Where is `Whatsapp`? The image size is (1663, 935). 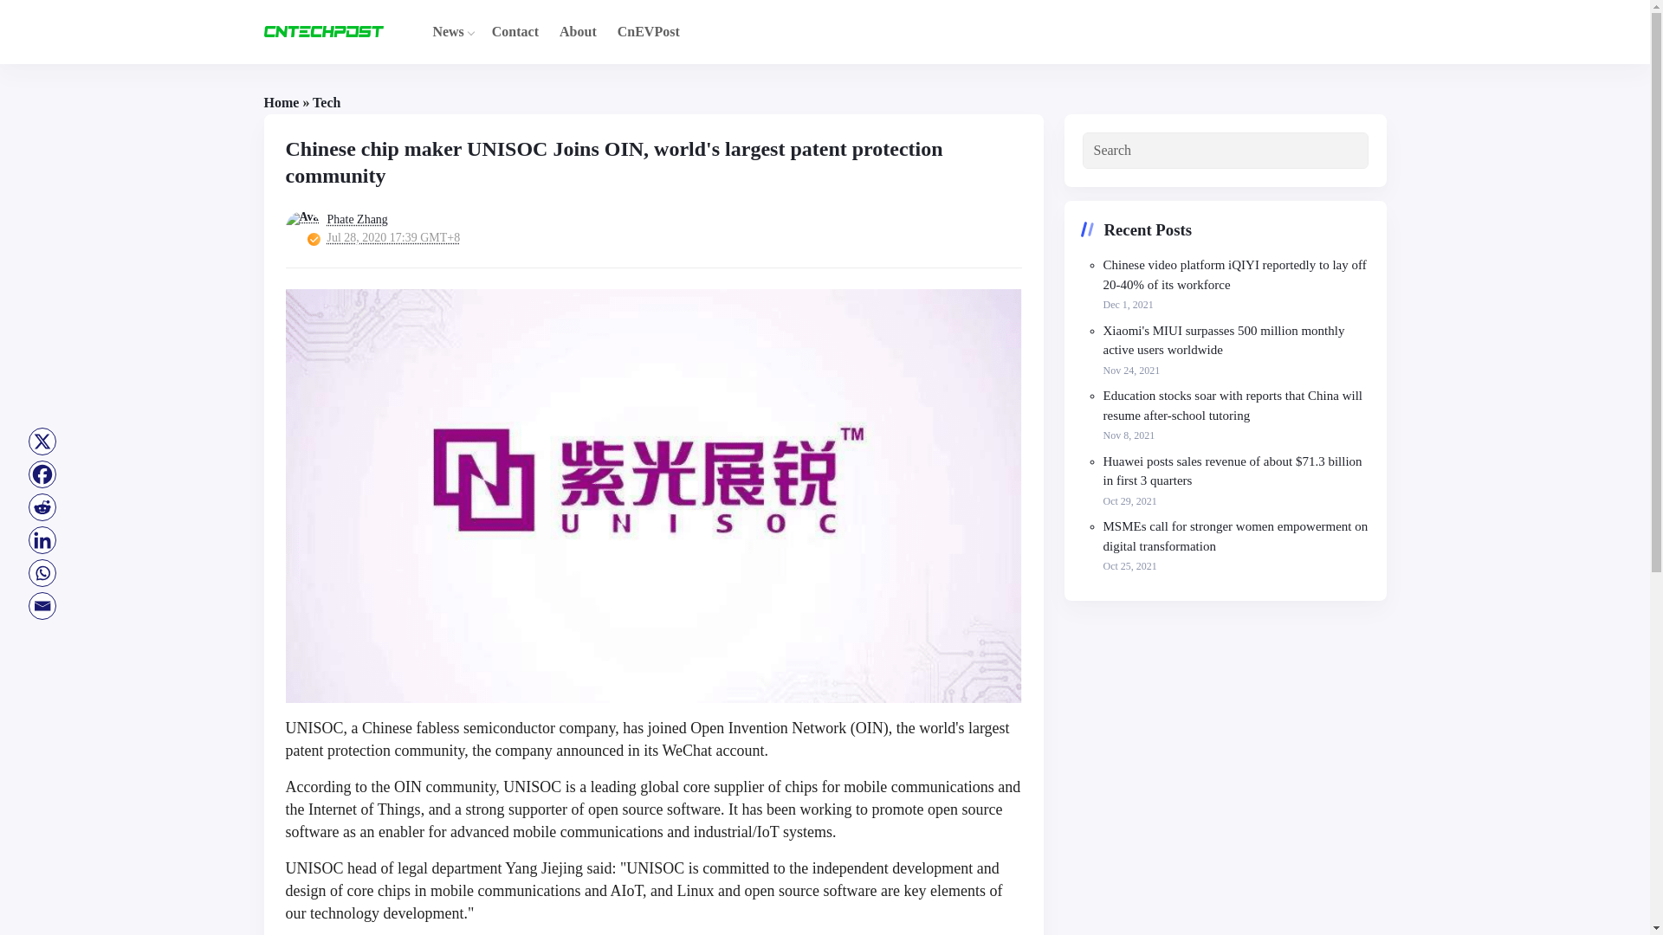
Whatsapp is located at coordinates (42, 573).